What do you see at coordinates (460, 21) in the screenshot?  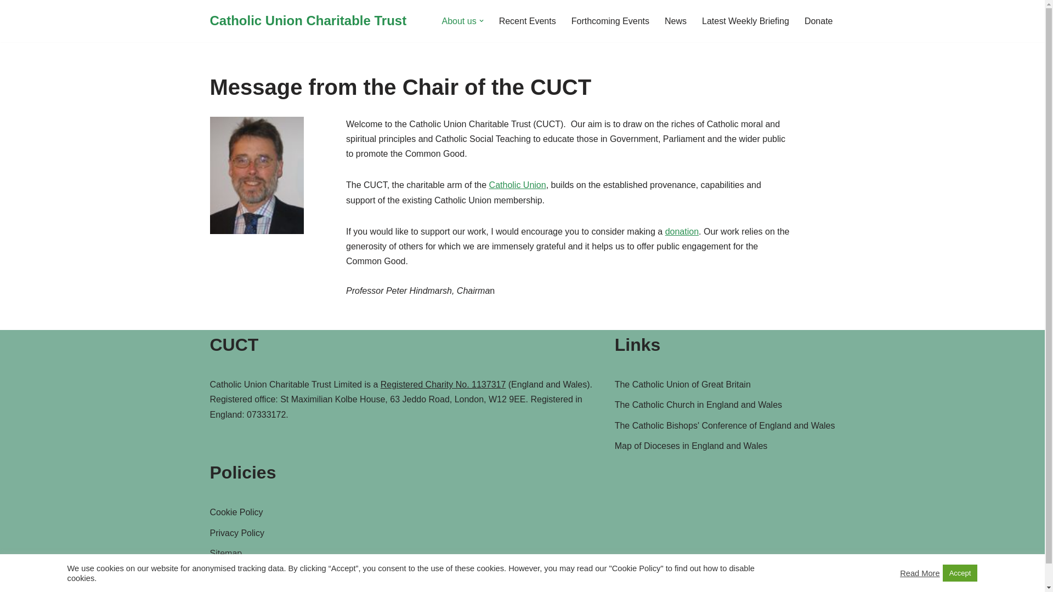 I see `About us` at bounding box center [460, 21].